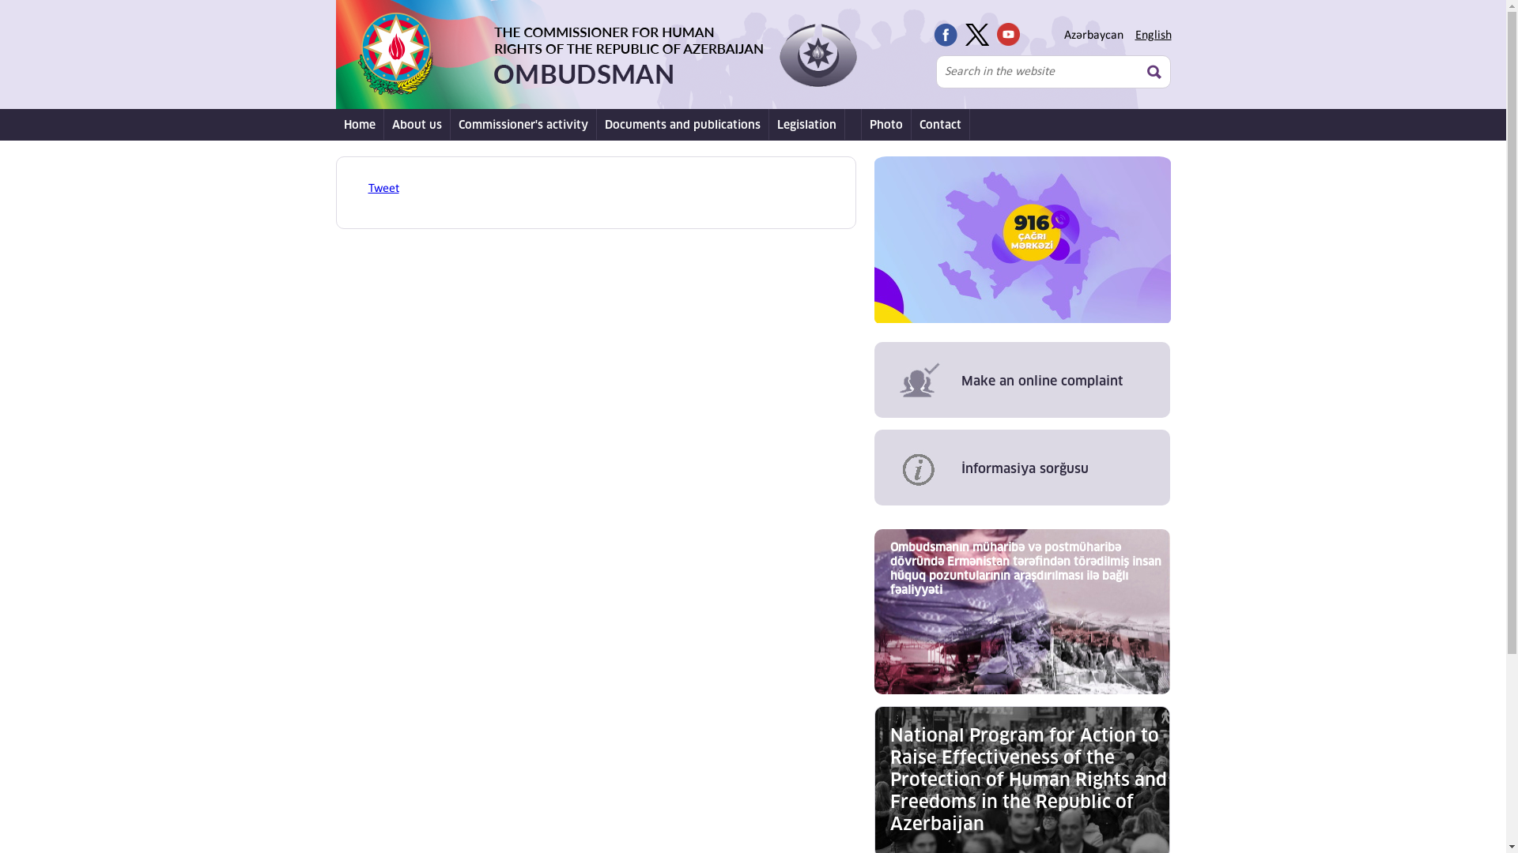 This screenshot has width=1518, height=853. I want to click on Documents and publications, so click(682, 125).